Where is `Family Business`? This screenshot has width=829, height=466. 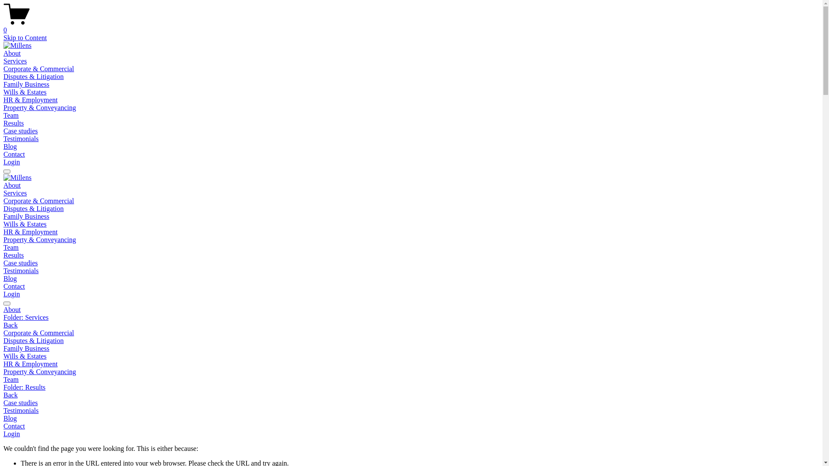 Family Business is located at coordinates (411, 349).